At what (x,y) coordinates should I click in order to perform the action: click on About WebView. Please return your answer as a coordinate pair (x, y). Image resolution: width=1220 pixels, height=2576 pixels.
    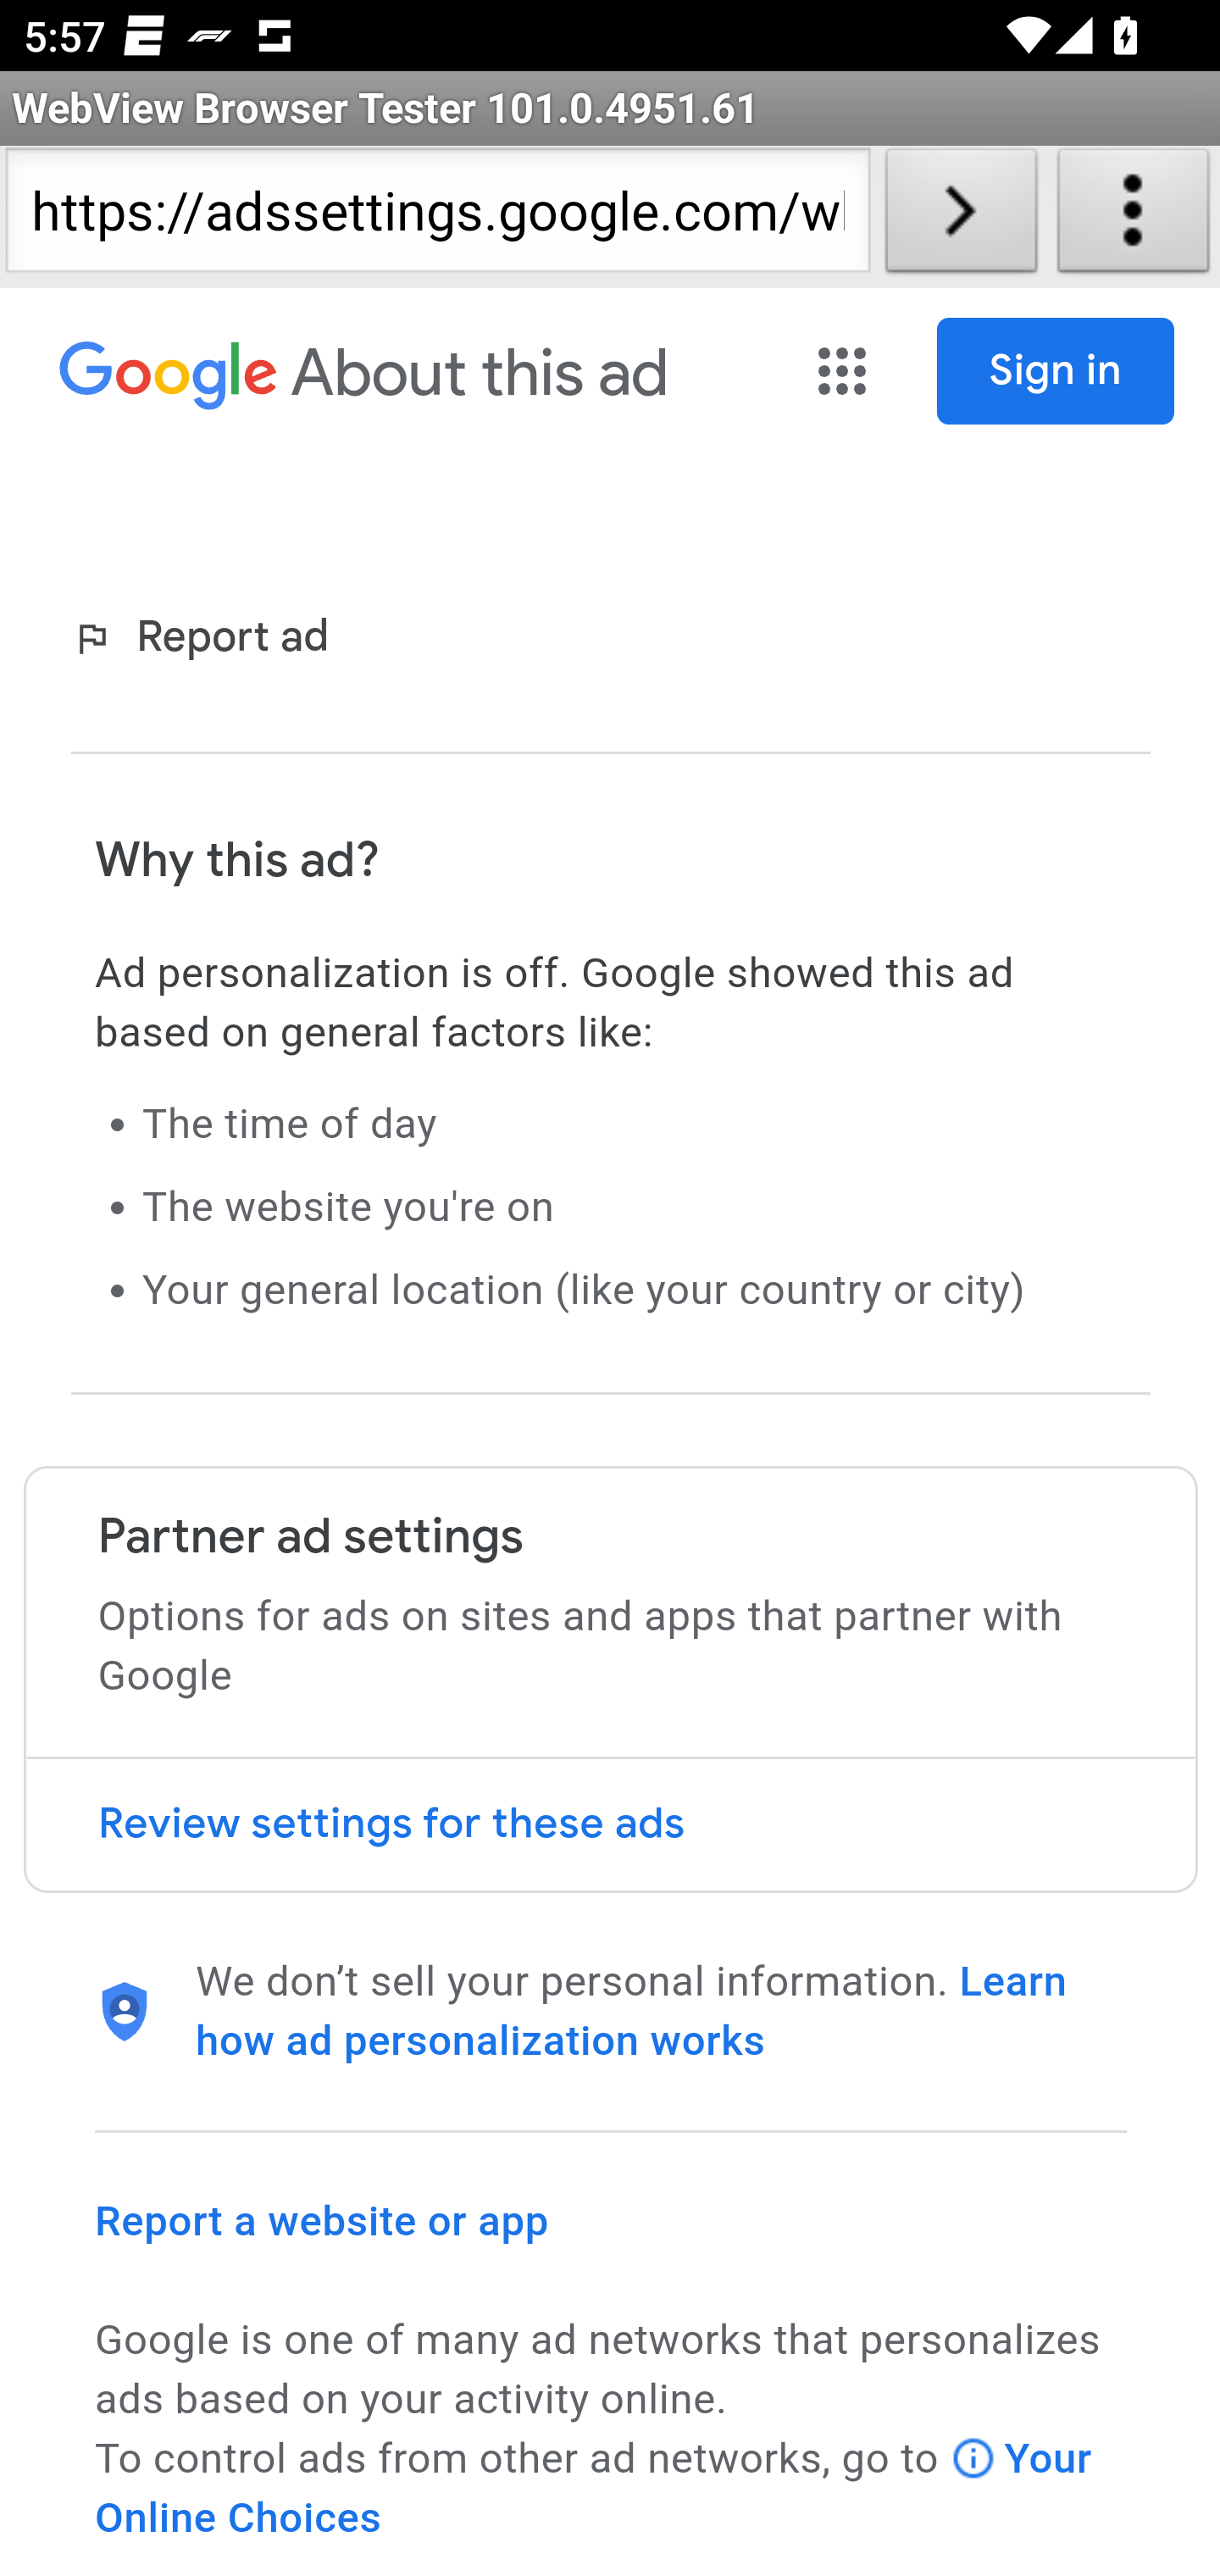
    Looking at the image, I should click on (1134, 217).